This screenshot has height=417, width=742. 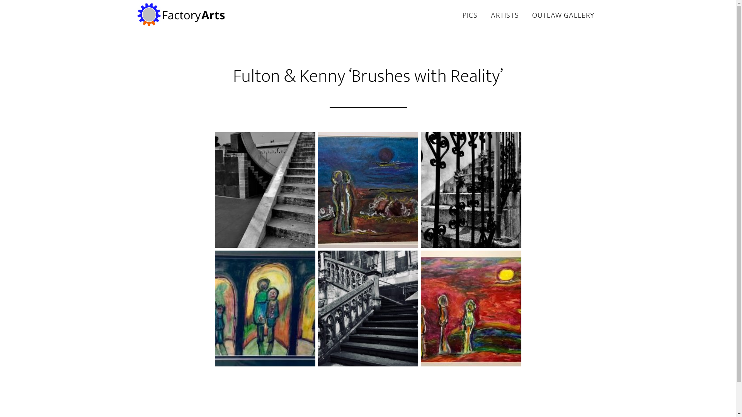 I want to click on ARTISTS, so click(x=505, y=16).